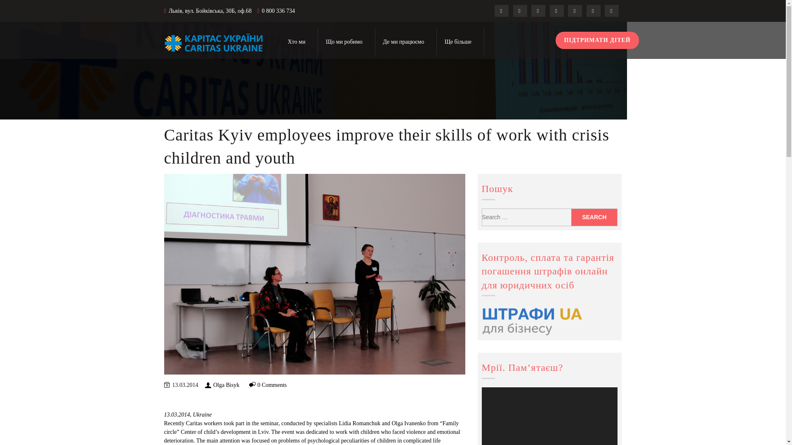 The width and height of the screenshot is (792, 445). What do you see at coordinates (594, 217) in the screenshot?
I see `Search` at bounding box center [594, 217].